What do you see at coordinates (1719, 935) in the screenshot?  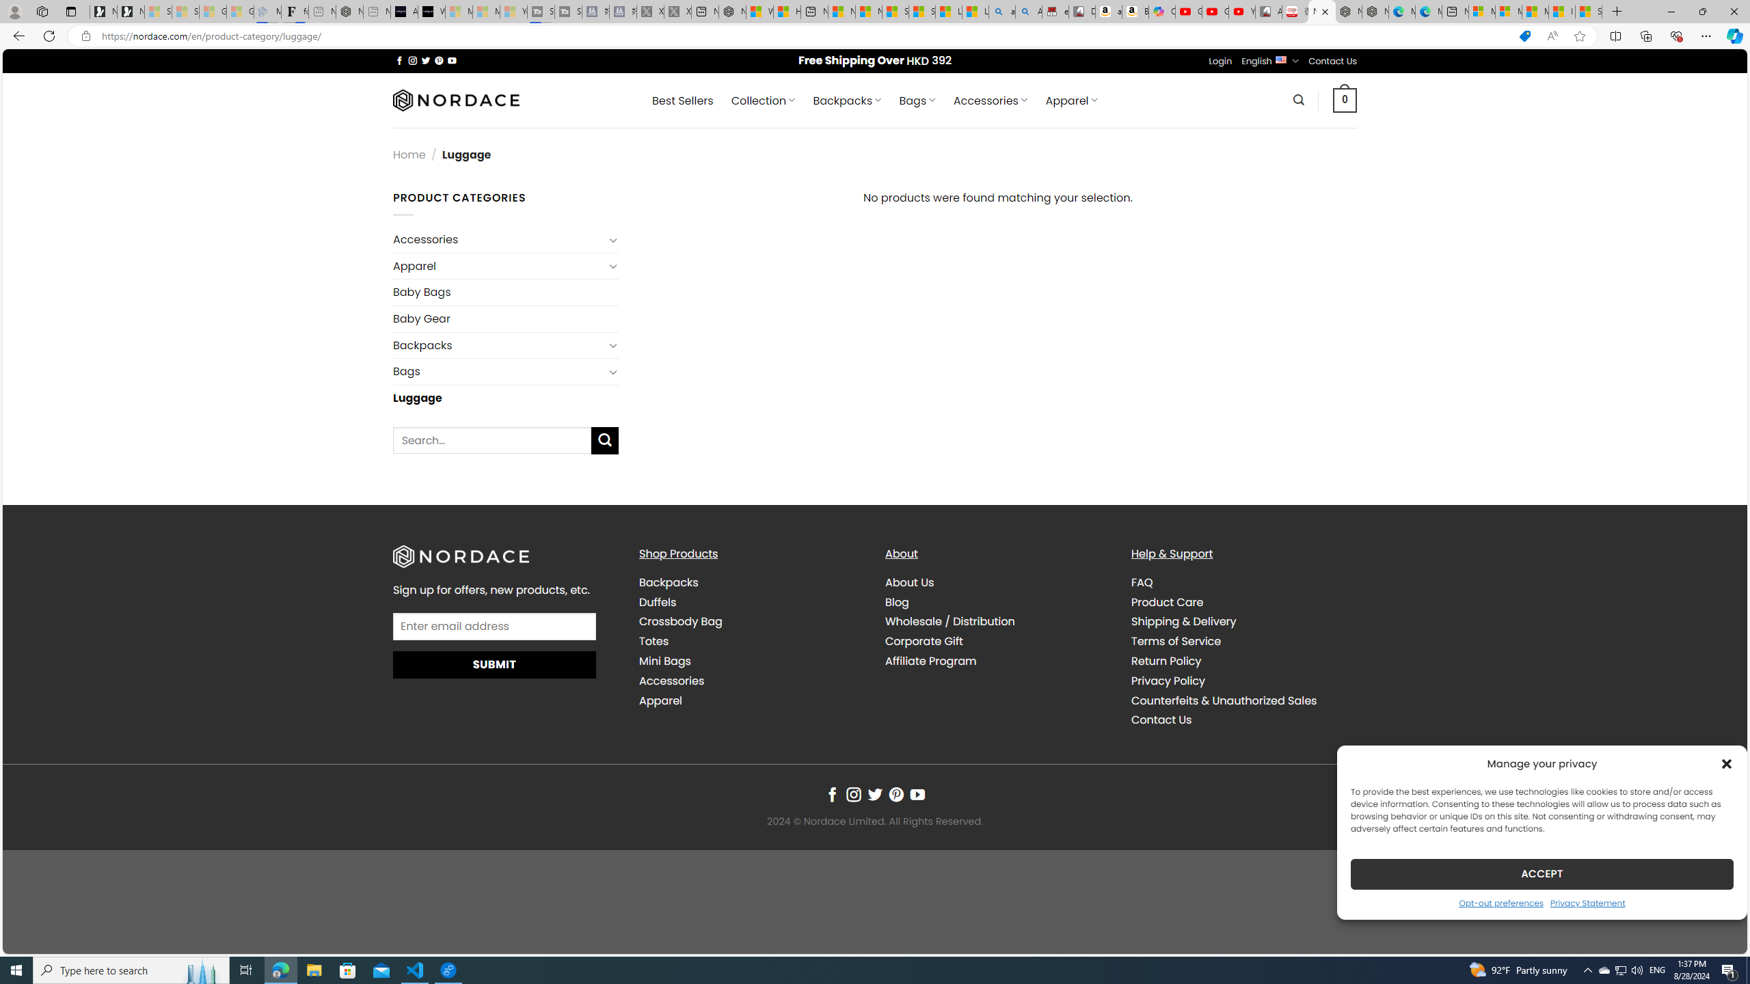 I see `Go to top` at bounding box center [1719, 935].